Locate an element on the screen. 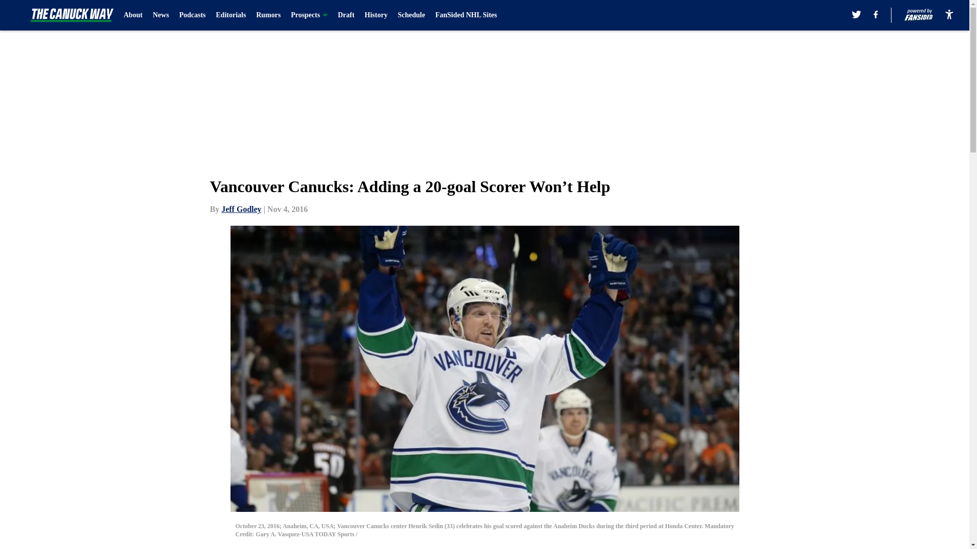 The height and width of the screenshot is (549, 977). About is located at coordinates (133, 15).